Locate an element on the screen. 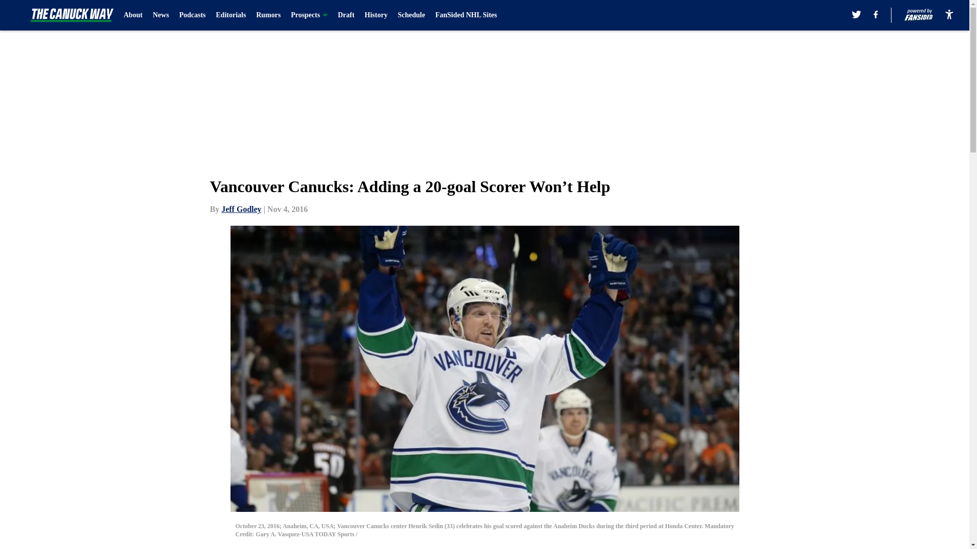 The height and width of the screenshot is (549, 977). About is located at coordinates (133, 15).